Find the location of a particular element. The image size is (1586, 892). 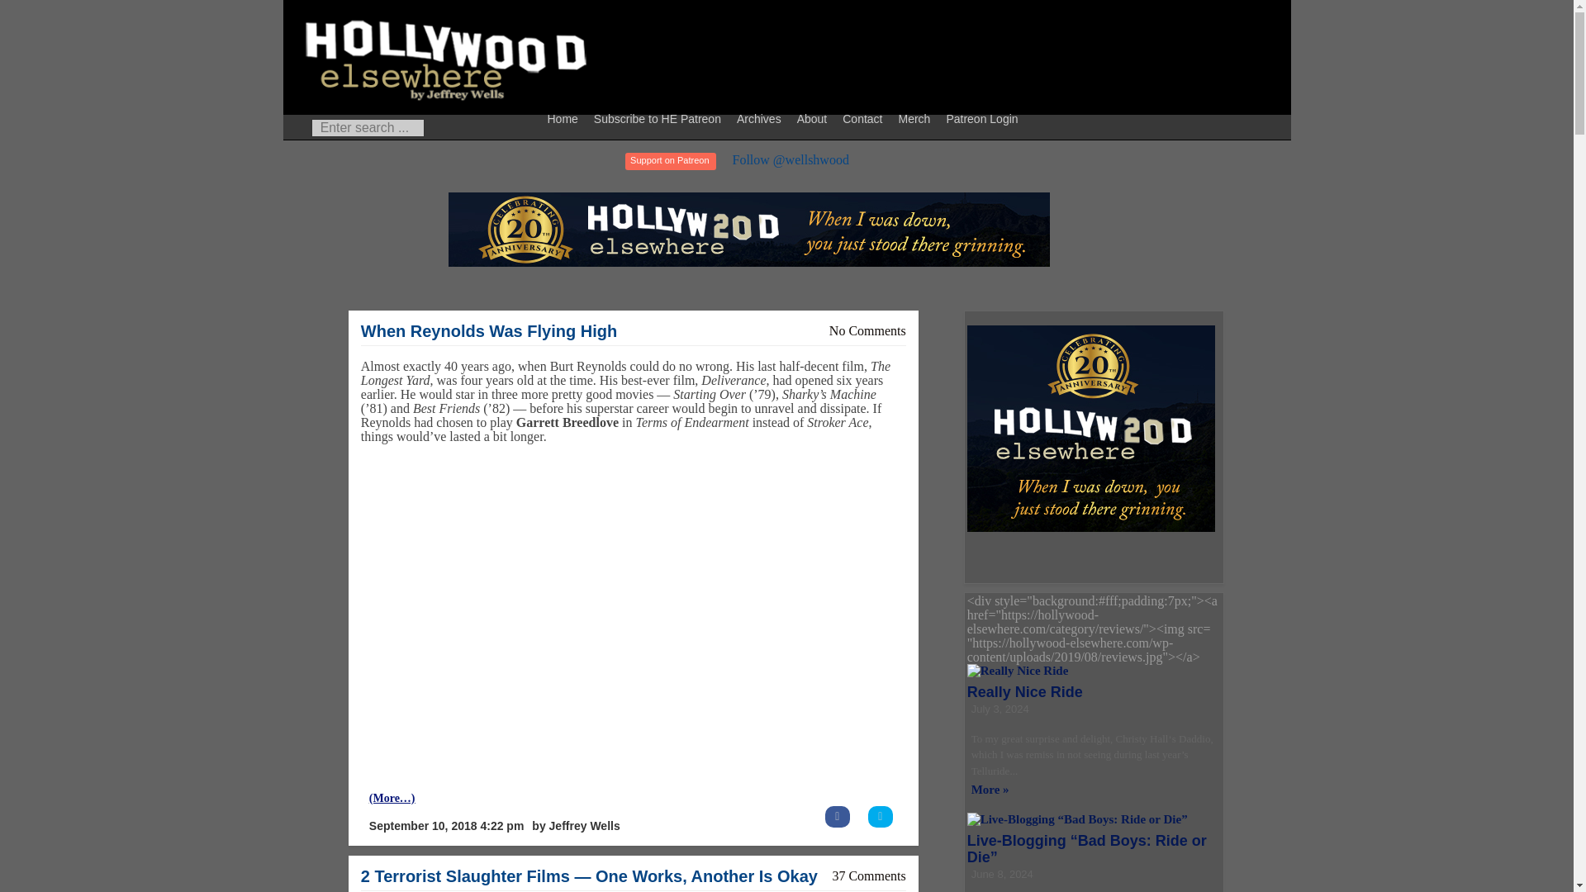

by Jeffrey Wells is located at coordinates (575, 826).